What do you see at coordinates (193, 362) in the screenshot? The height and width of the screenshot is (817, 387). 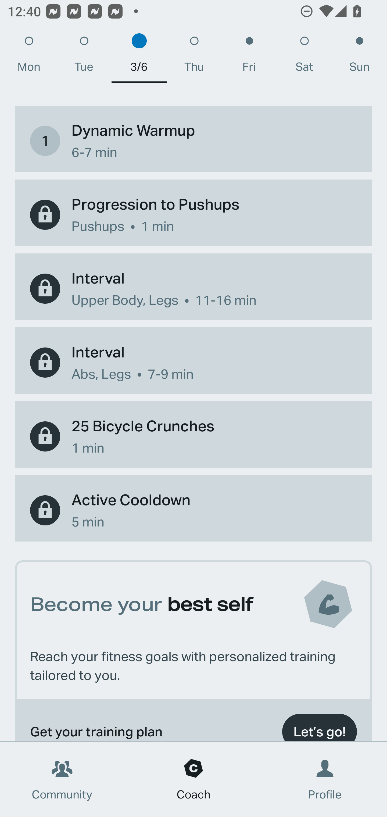 I see `Interval Abs, Legs  •  7-9 min` at bounding box center [193, 362].